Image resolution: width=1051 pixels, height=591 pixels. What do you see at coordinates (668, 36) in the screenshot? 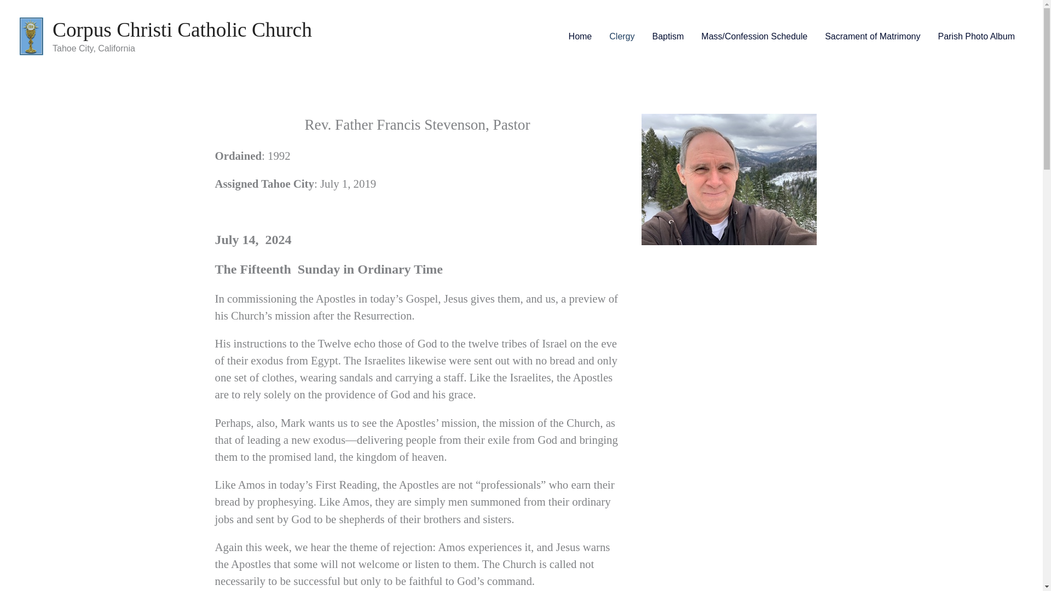
I see `Baptism` at bounding box center [668, 36].